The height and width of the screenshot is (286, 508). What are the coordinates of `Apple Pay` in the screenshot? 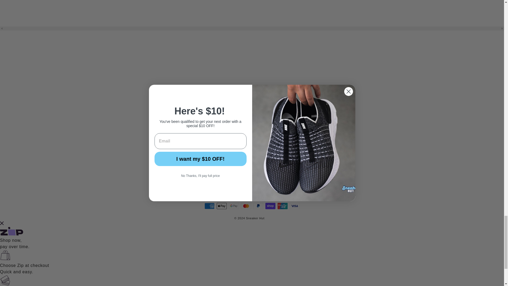 It's located at (221, 206).